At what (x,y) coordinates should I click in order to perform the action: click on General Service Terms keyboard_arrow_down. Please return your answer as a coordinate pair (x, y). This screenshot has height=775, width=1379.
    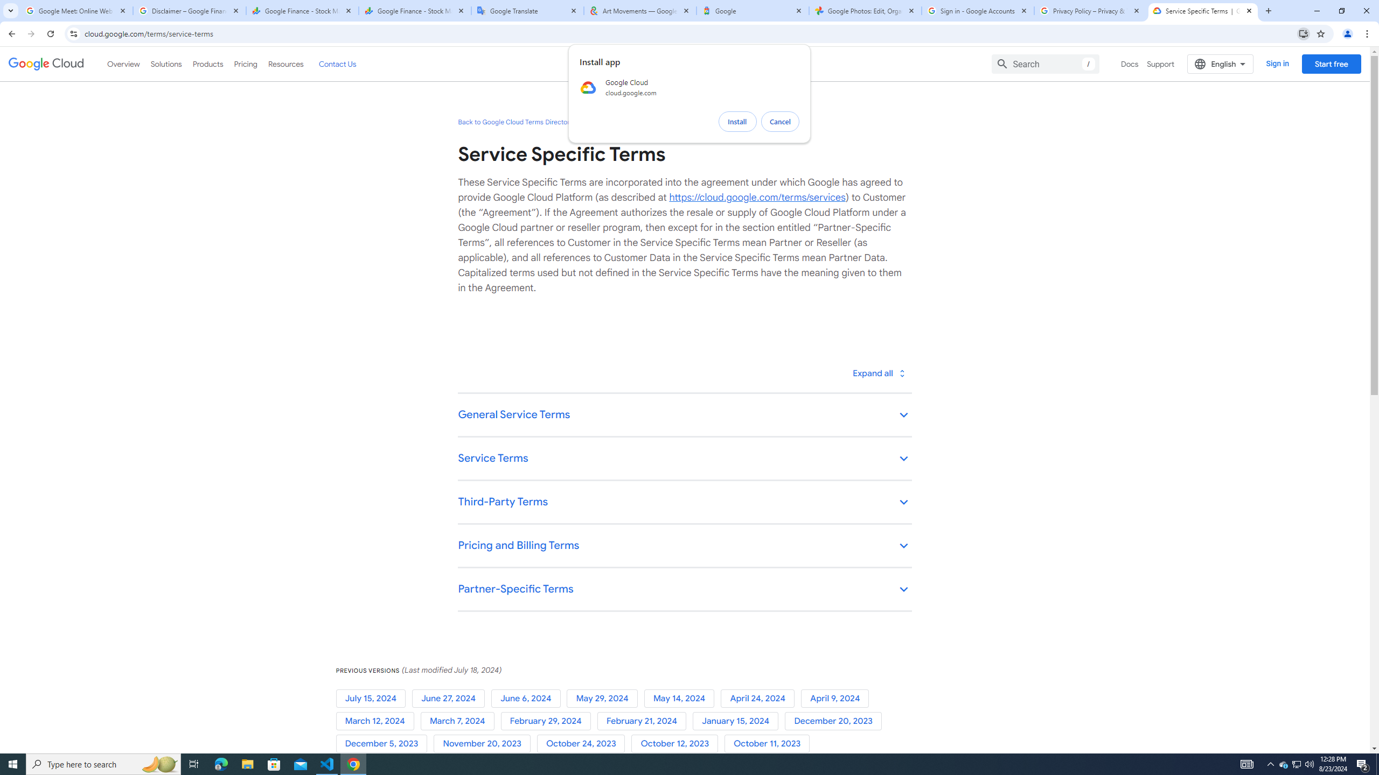
    Looking at the image, I should click on (684, 415).